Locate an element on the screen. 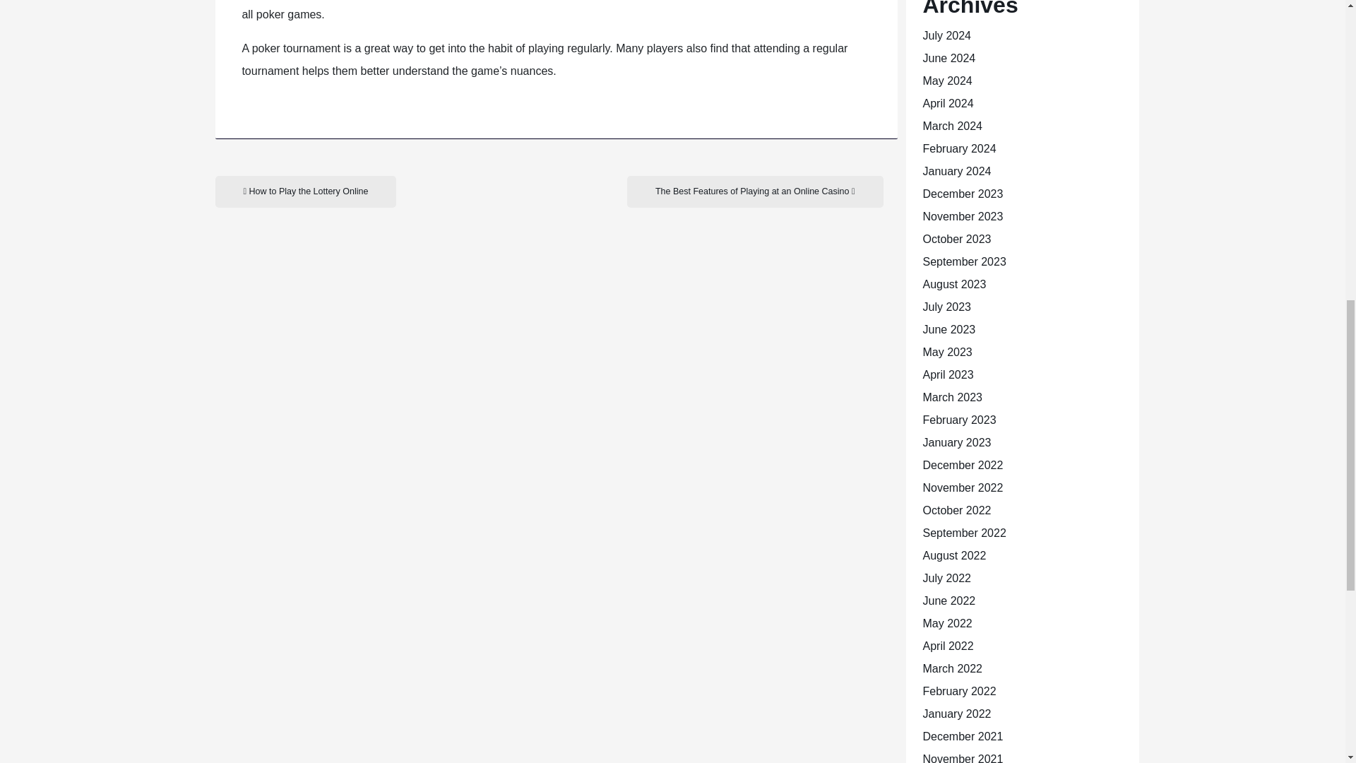 The width and height of the screenshot is (1356, 763). August 2022 is located at coordinates (953, 555).